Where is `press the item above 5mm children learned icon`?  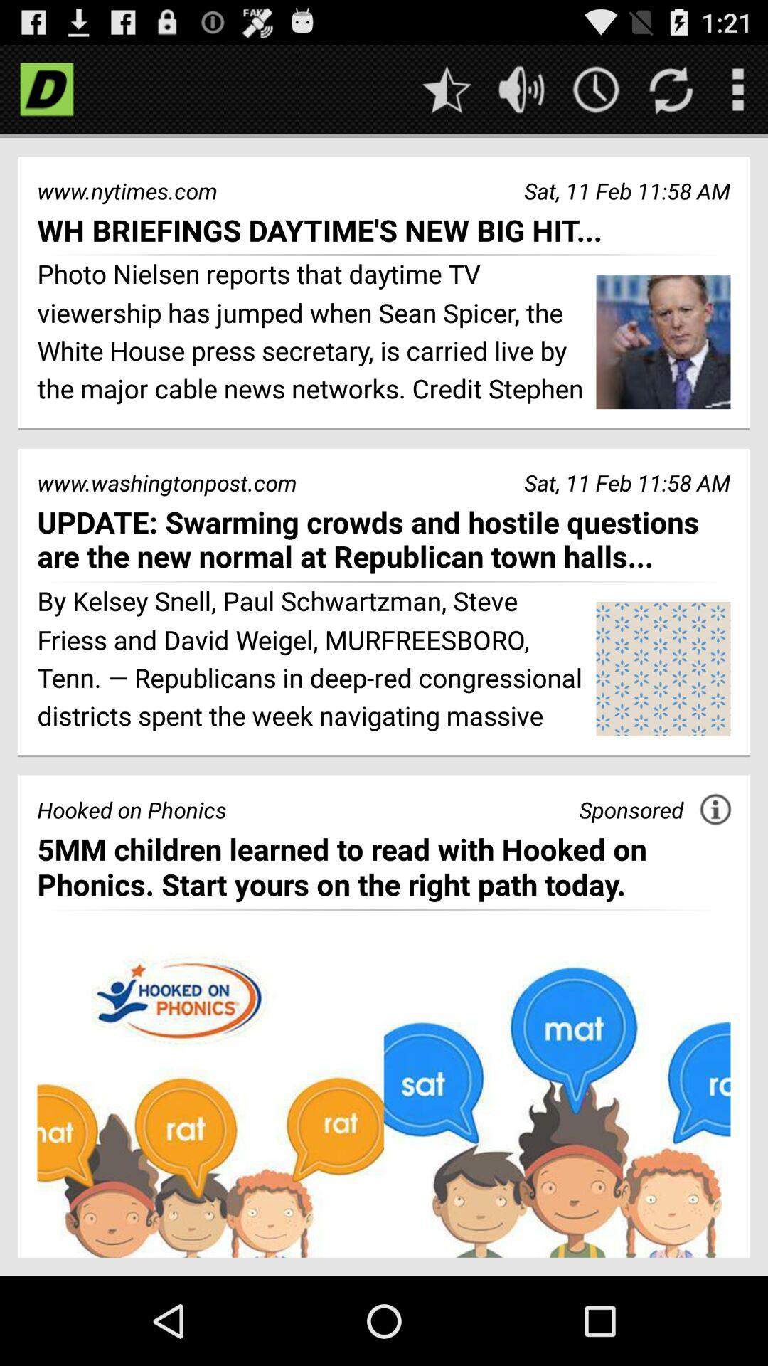 press the item above 5mm children learned icon is located at coordinates (631, 810).